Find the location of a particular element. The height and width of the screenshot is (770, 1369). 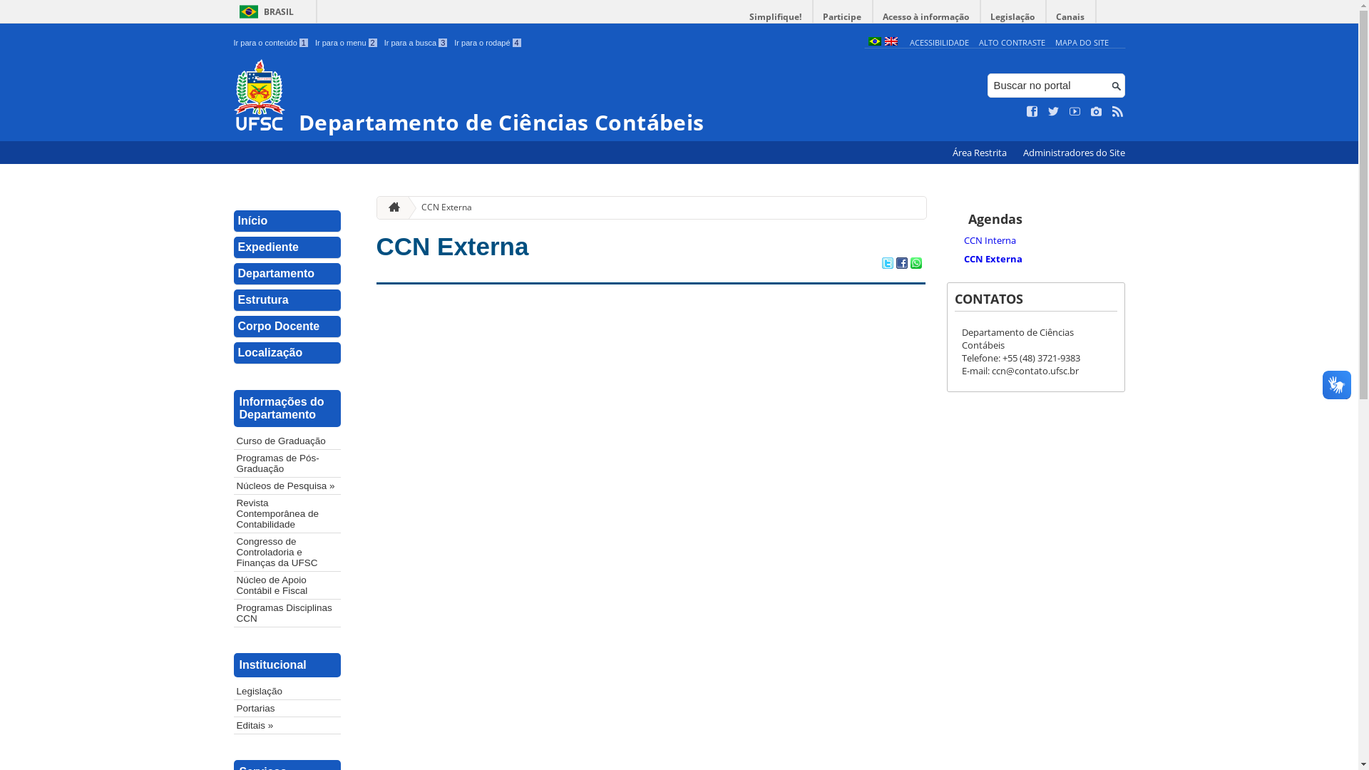

Canais is located at coordinates (1071, 17).